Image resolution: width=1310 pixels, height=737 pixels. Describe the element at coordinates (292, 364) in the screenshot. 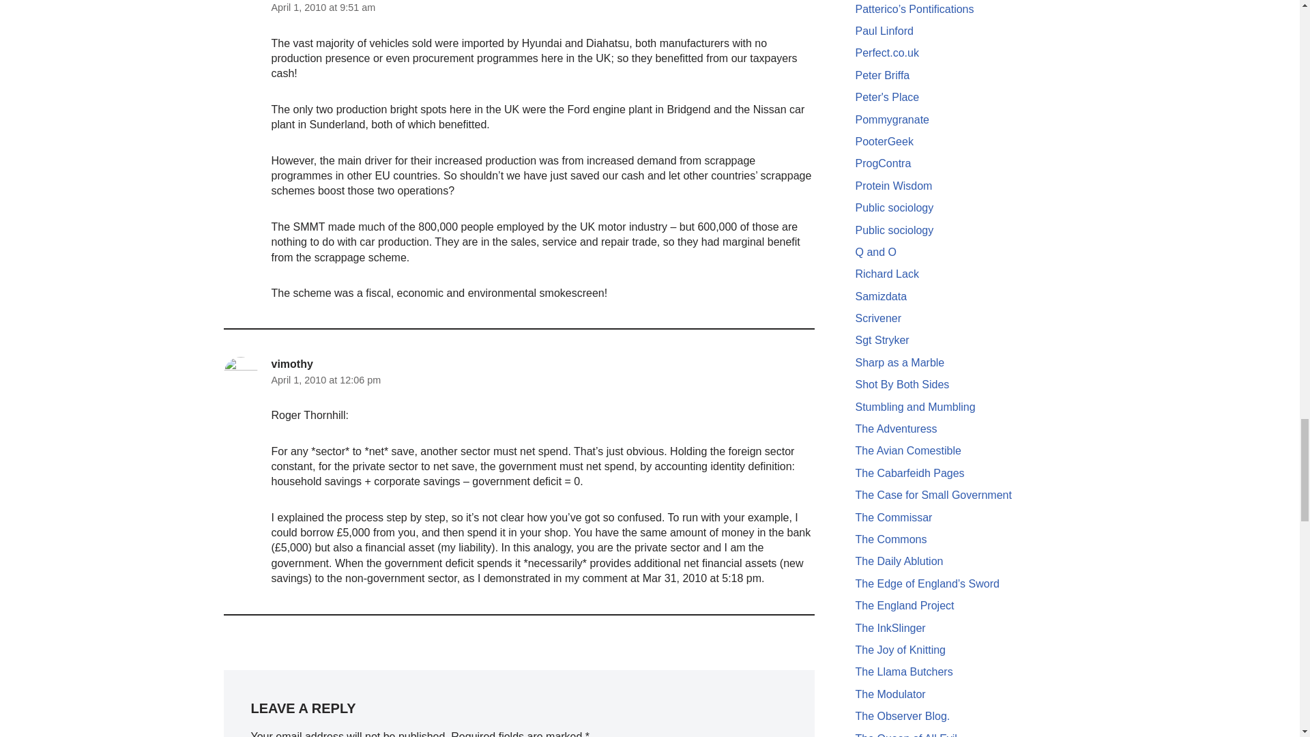

I see `vimothy` at that location.